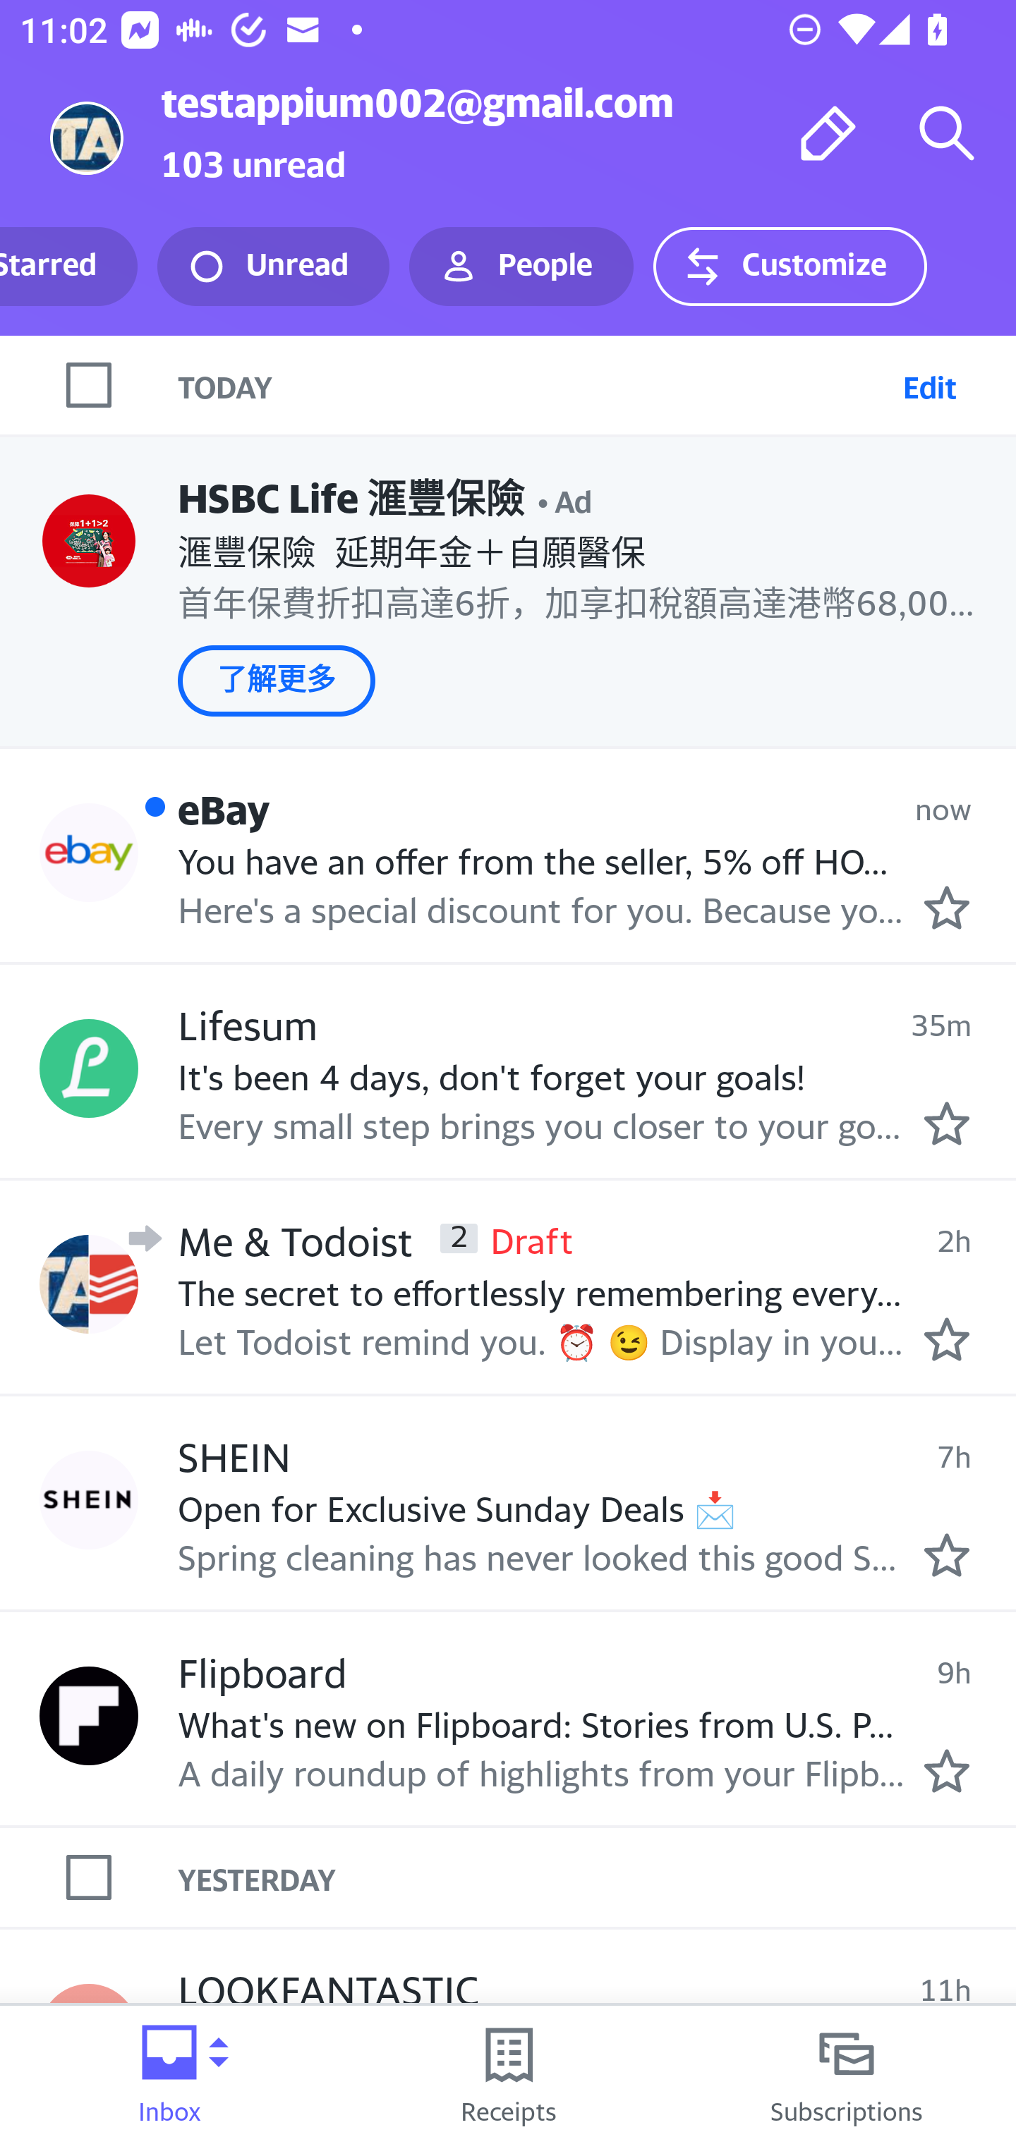  I want to click on Mark as starred., so click(947, 1555).